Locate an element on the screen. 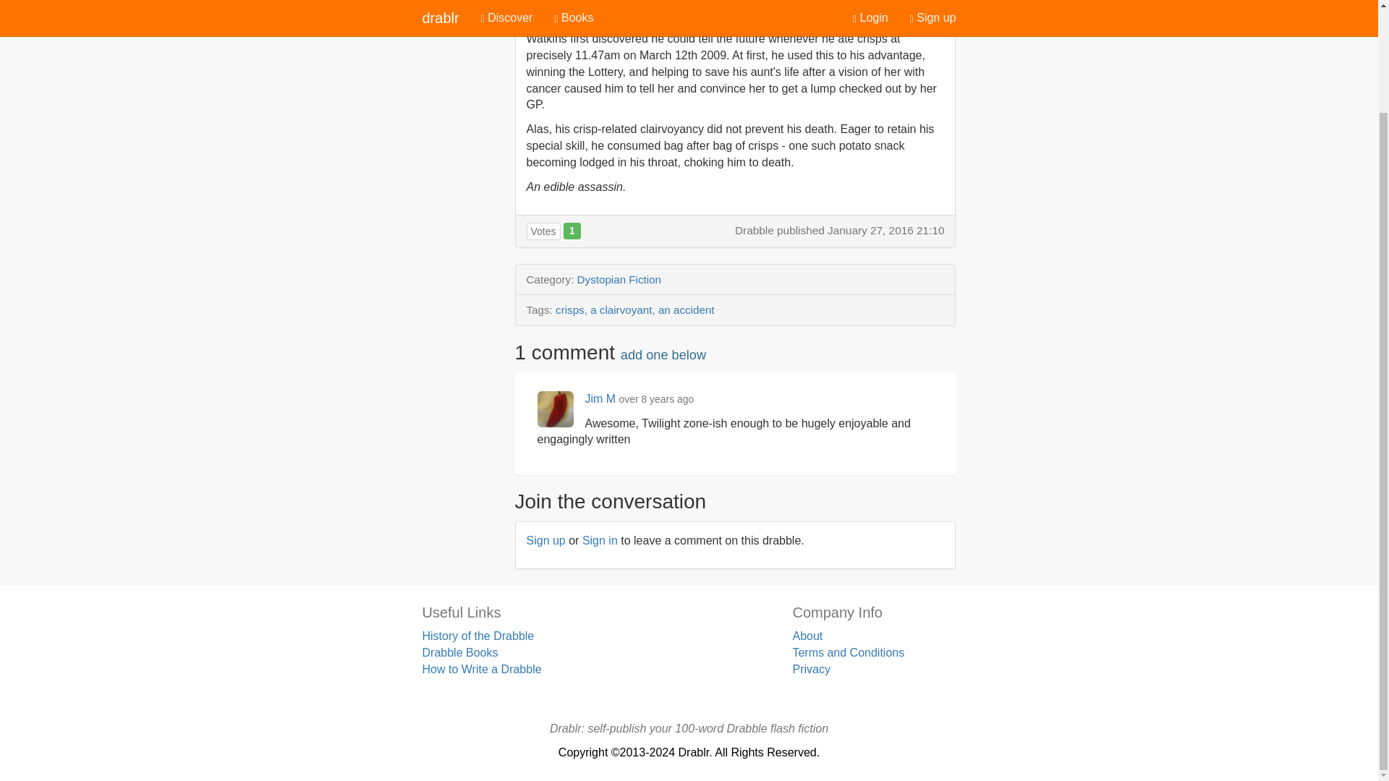 The height and width of the screenshot is (781, 1389). How to Write a Drabble is located at coordinates (482, 669).